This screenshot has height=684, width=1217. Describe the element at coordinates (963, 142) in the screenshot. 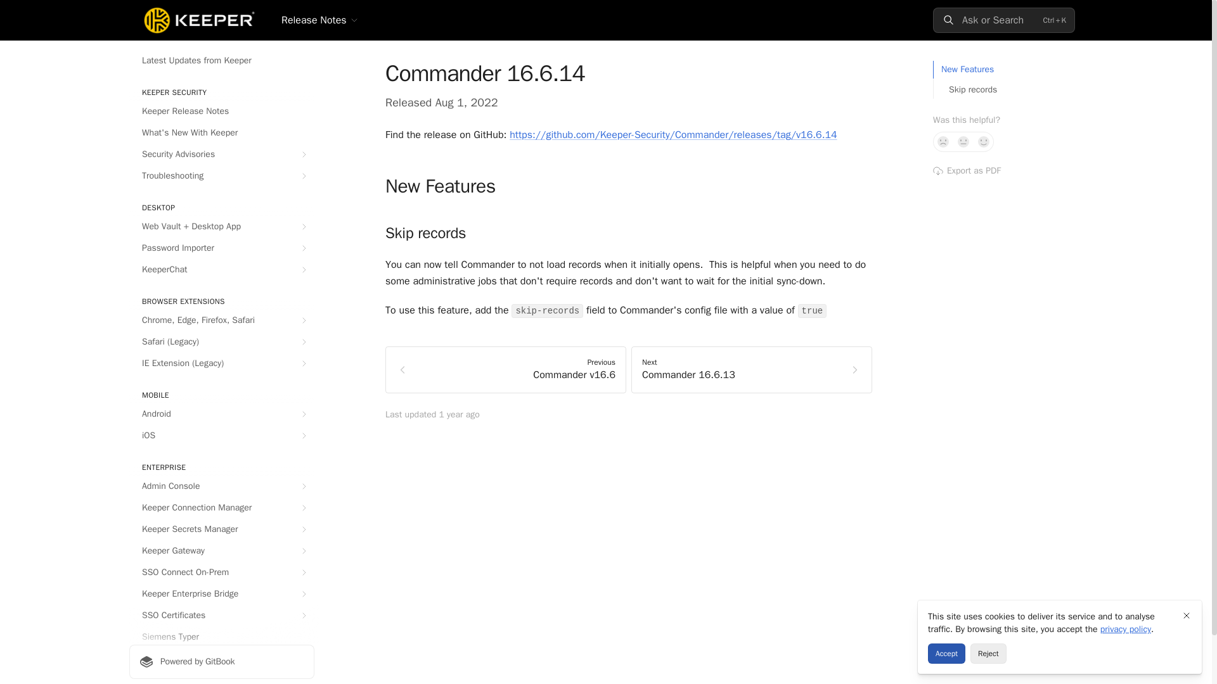

I see `Not sure` at that location.